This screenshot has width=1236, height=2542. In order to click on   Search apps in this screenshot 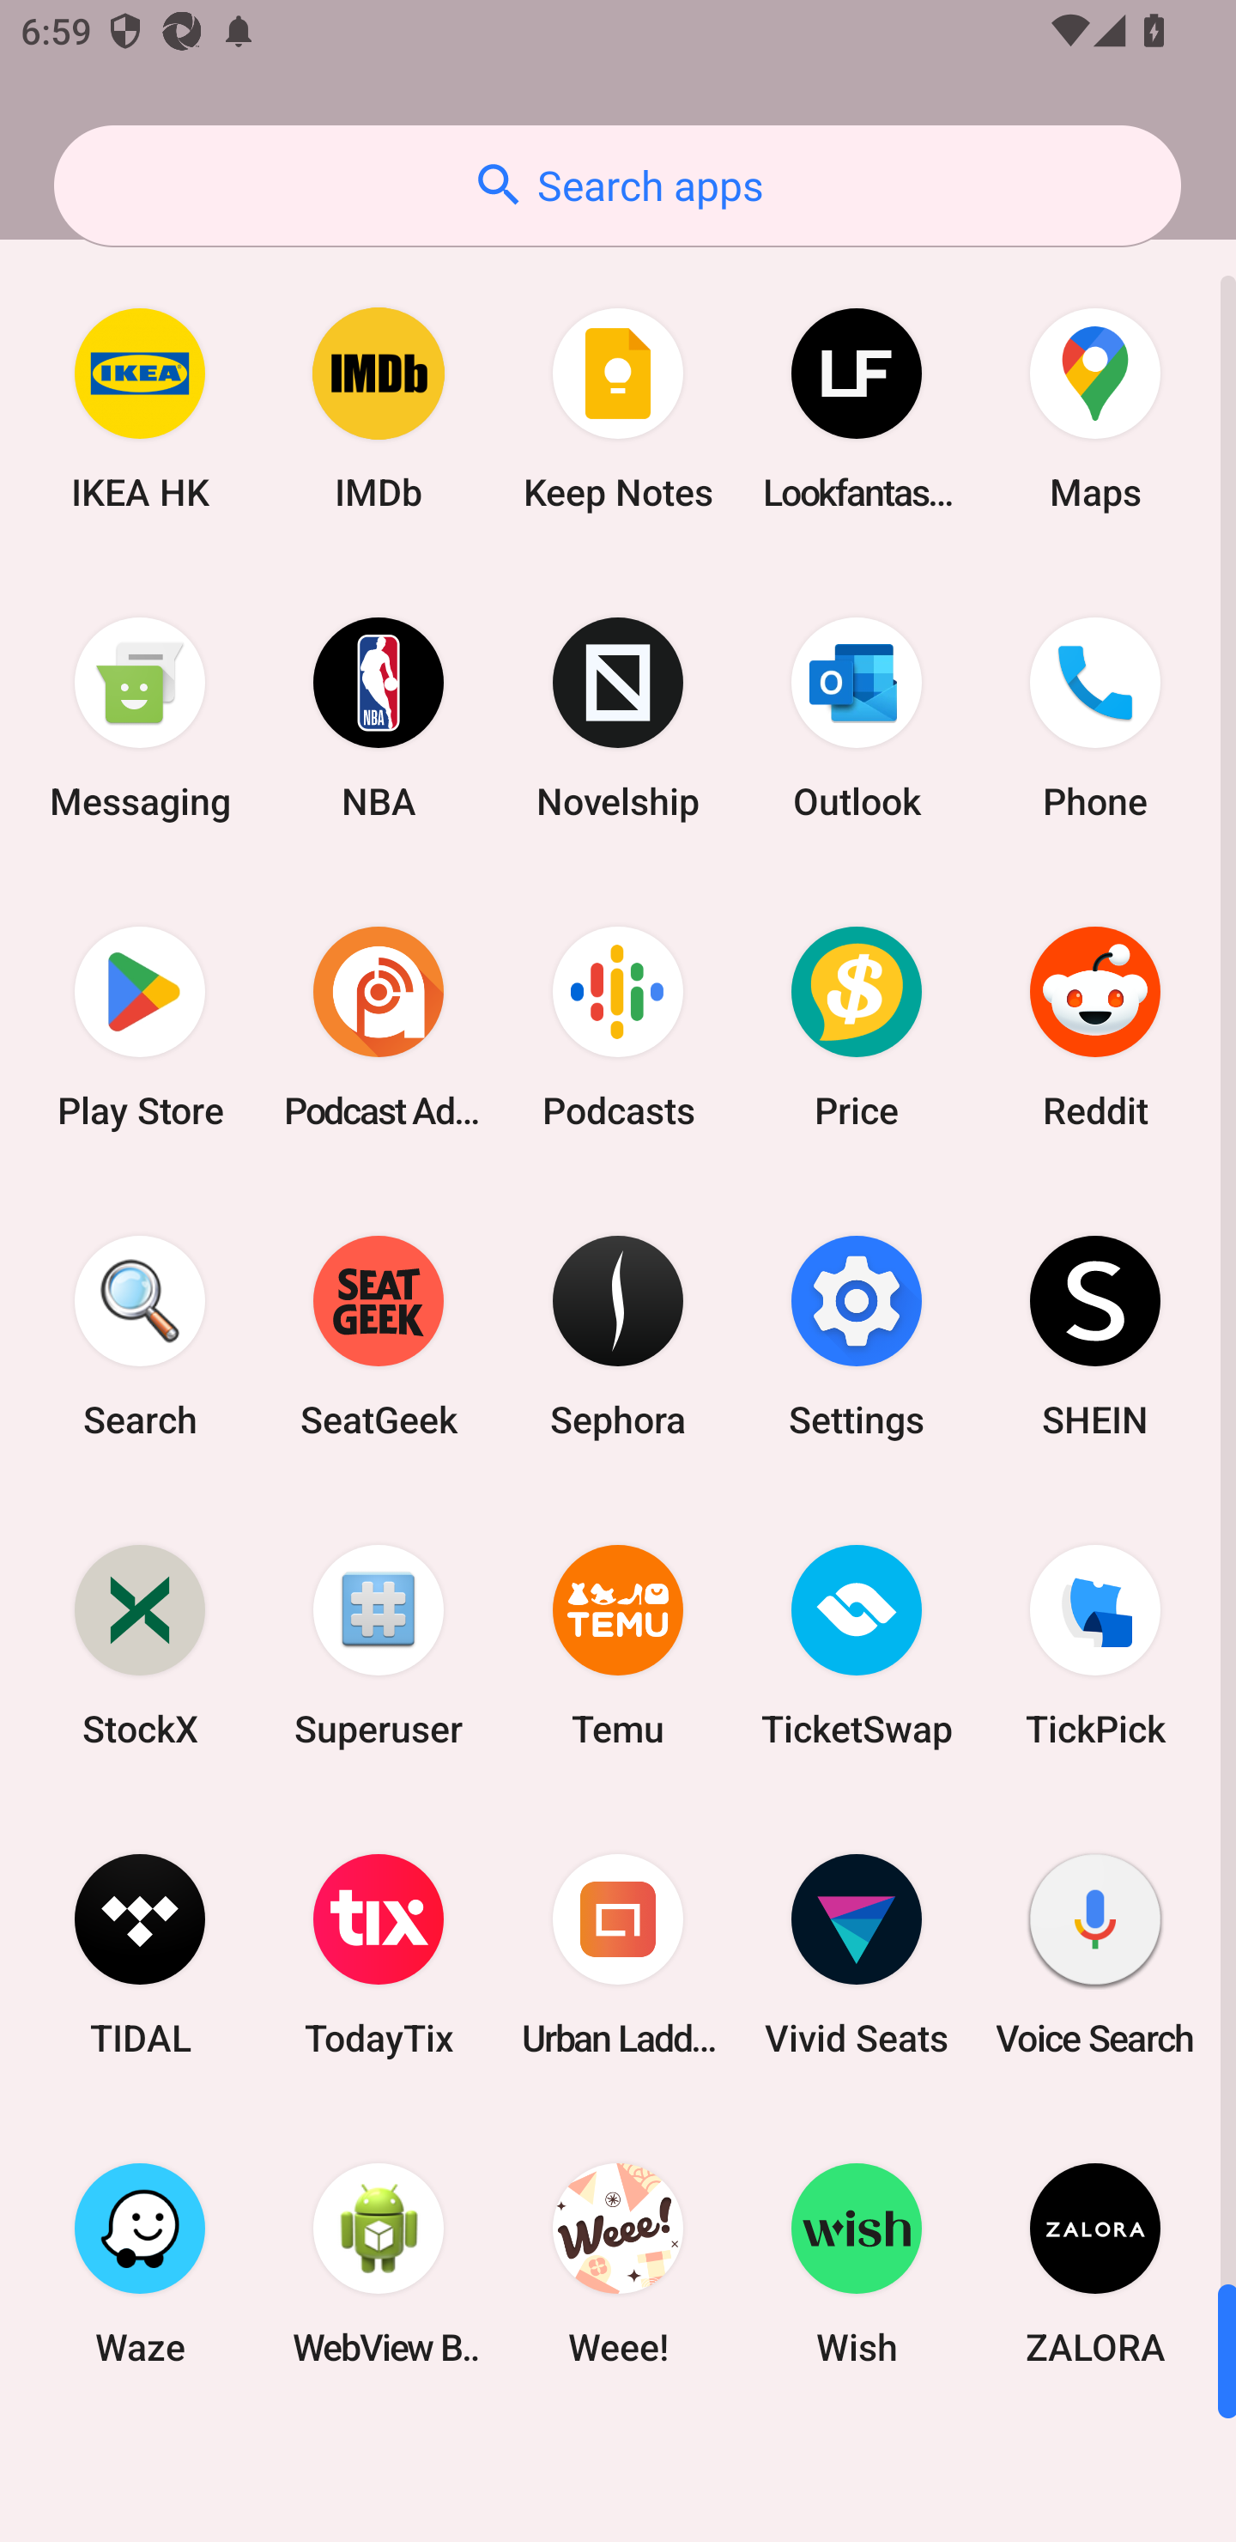, I will do `click(617, 185)`.